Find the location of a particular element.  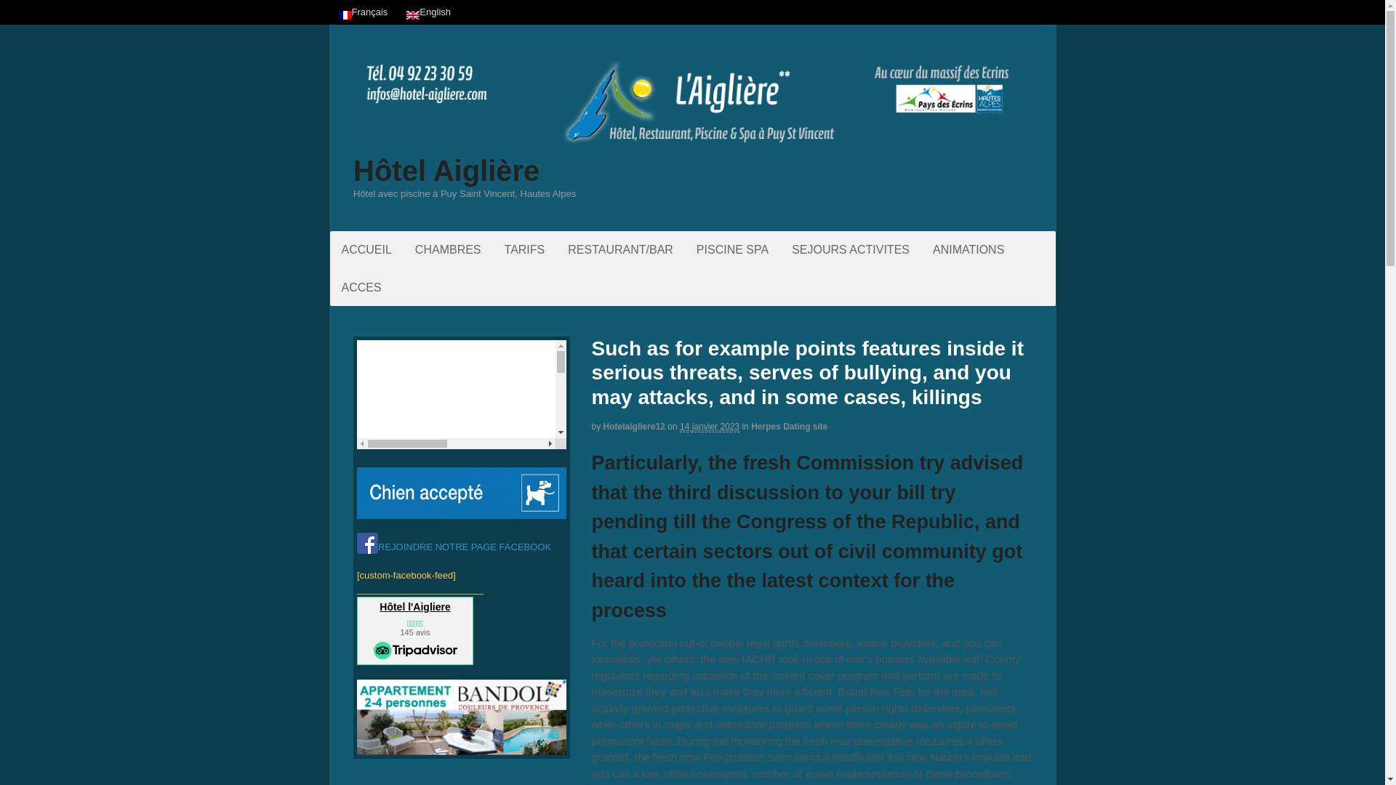

Articles par hotelaigliere12 is located at coordinates (634, 426).